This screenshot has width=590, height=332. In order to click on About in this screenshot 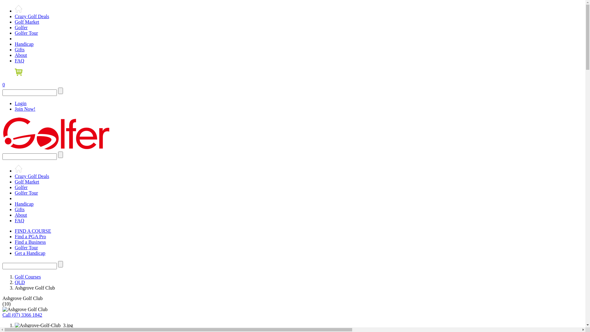, I will do `click(21, 55)`.